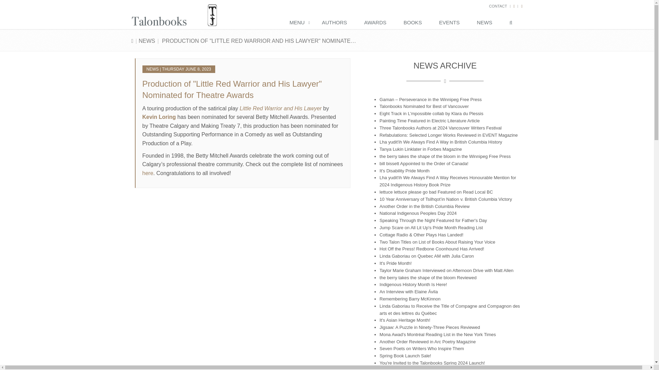 This screenshot has width=659, height=370. What do you see at coordinates (336, 23) in the screenshot?
I see `AUTHORS` at bounding box center [336, 23].